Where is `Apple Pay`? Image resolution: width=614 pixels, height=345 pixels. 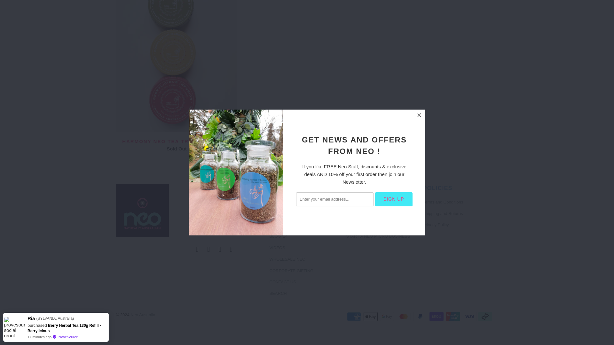 Apple Pay is located at coordinates (371, 316).